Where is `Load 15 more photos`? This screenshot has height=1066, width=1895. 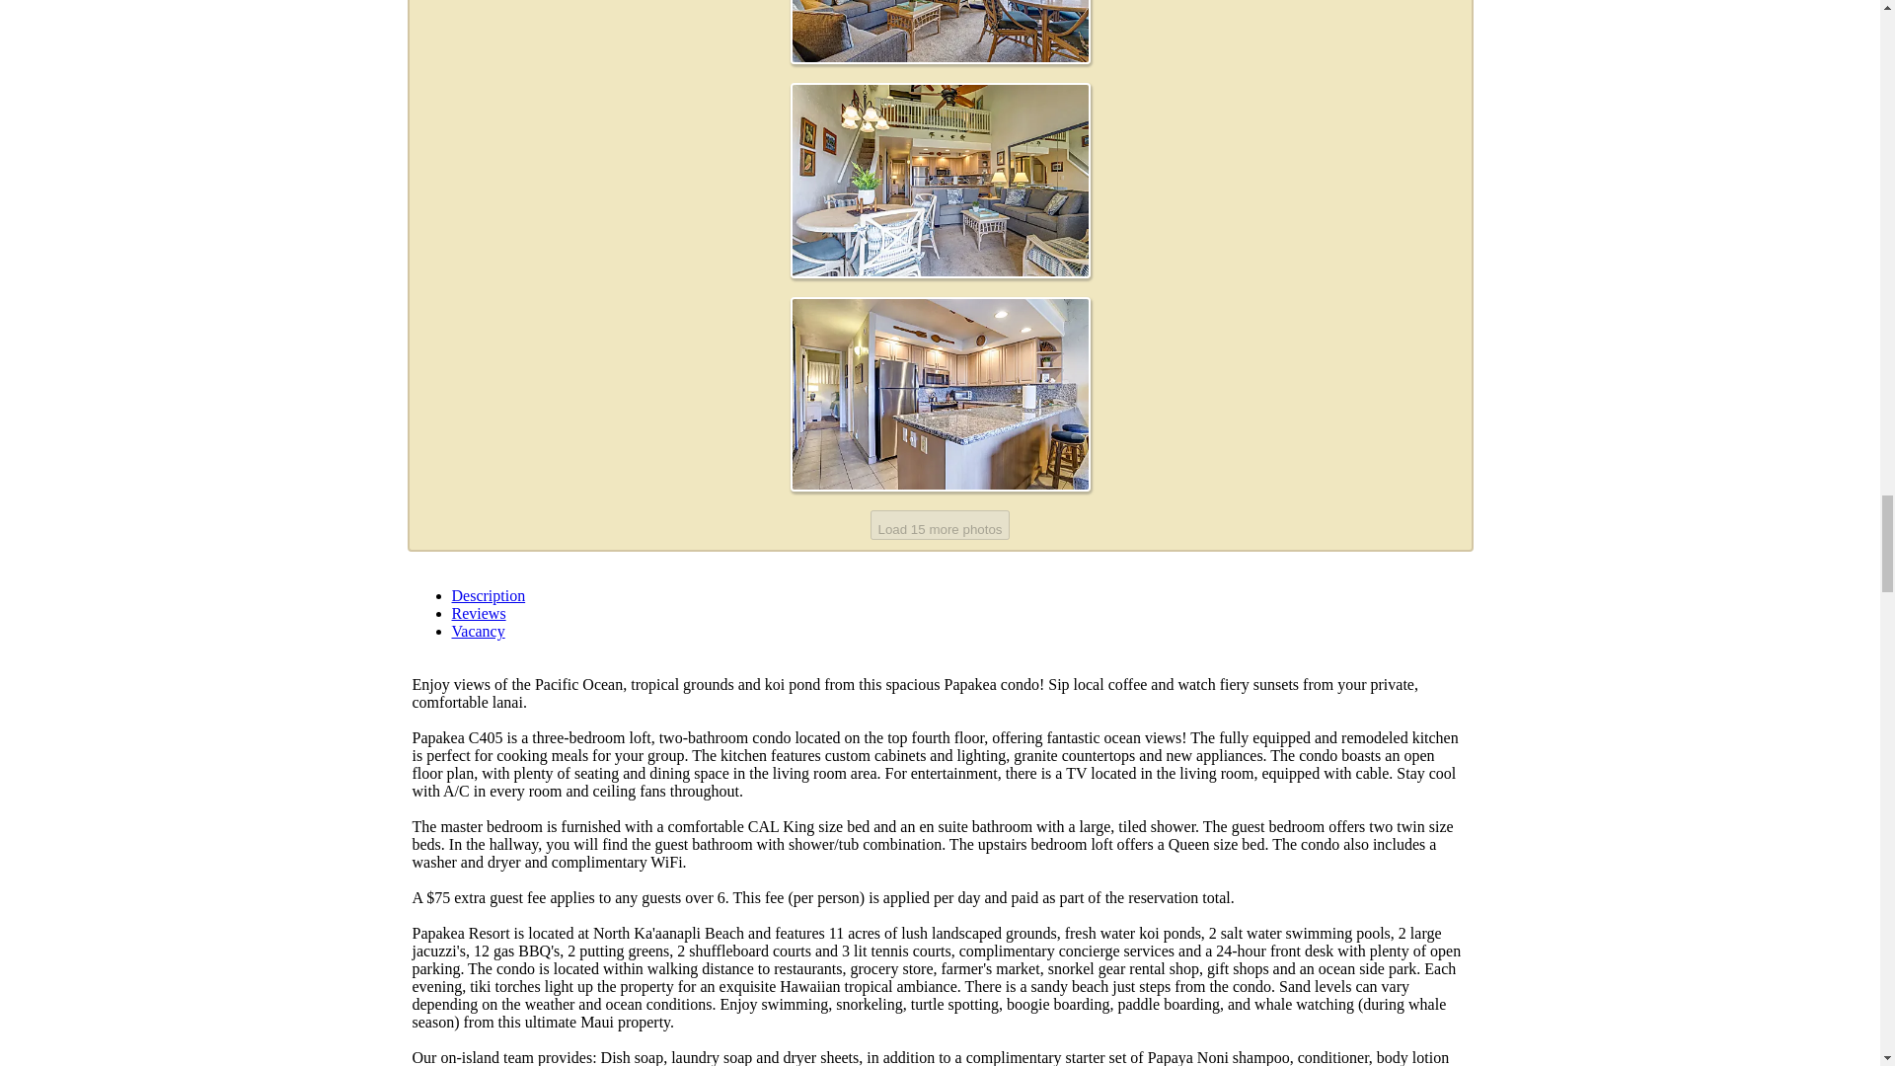
Load 15 more photos is located at coordinates (940, 525).